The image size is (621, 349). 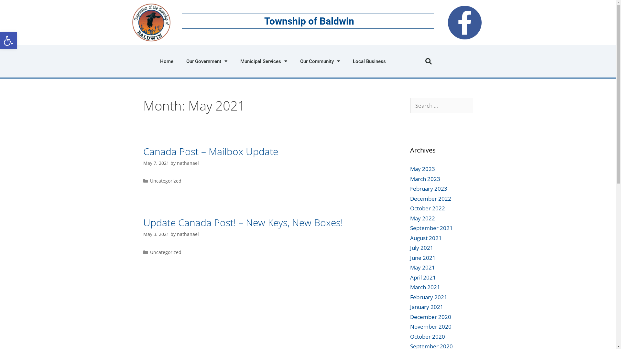 What do you see at coordinates (425, 287) in the screenshot?
I see `March 2021` at bounding box center [425, 287].